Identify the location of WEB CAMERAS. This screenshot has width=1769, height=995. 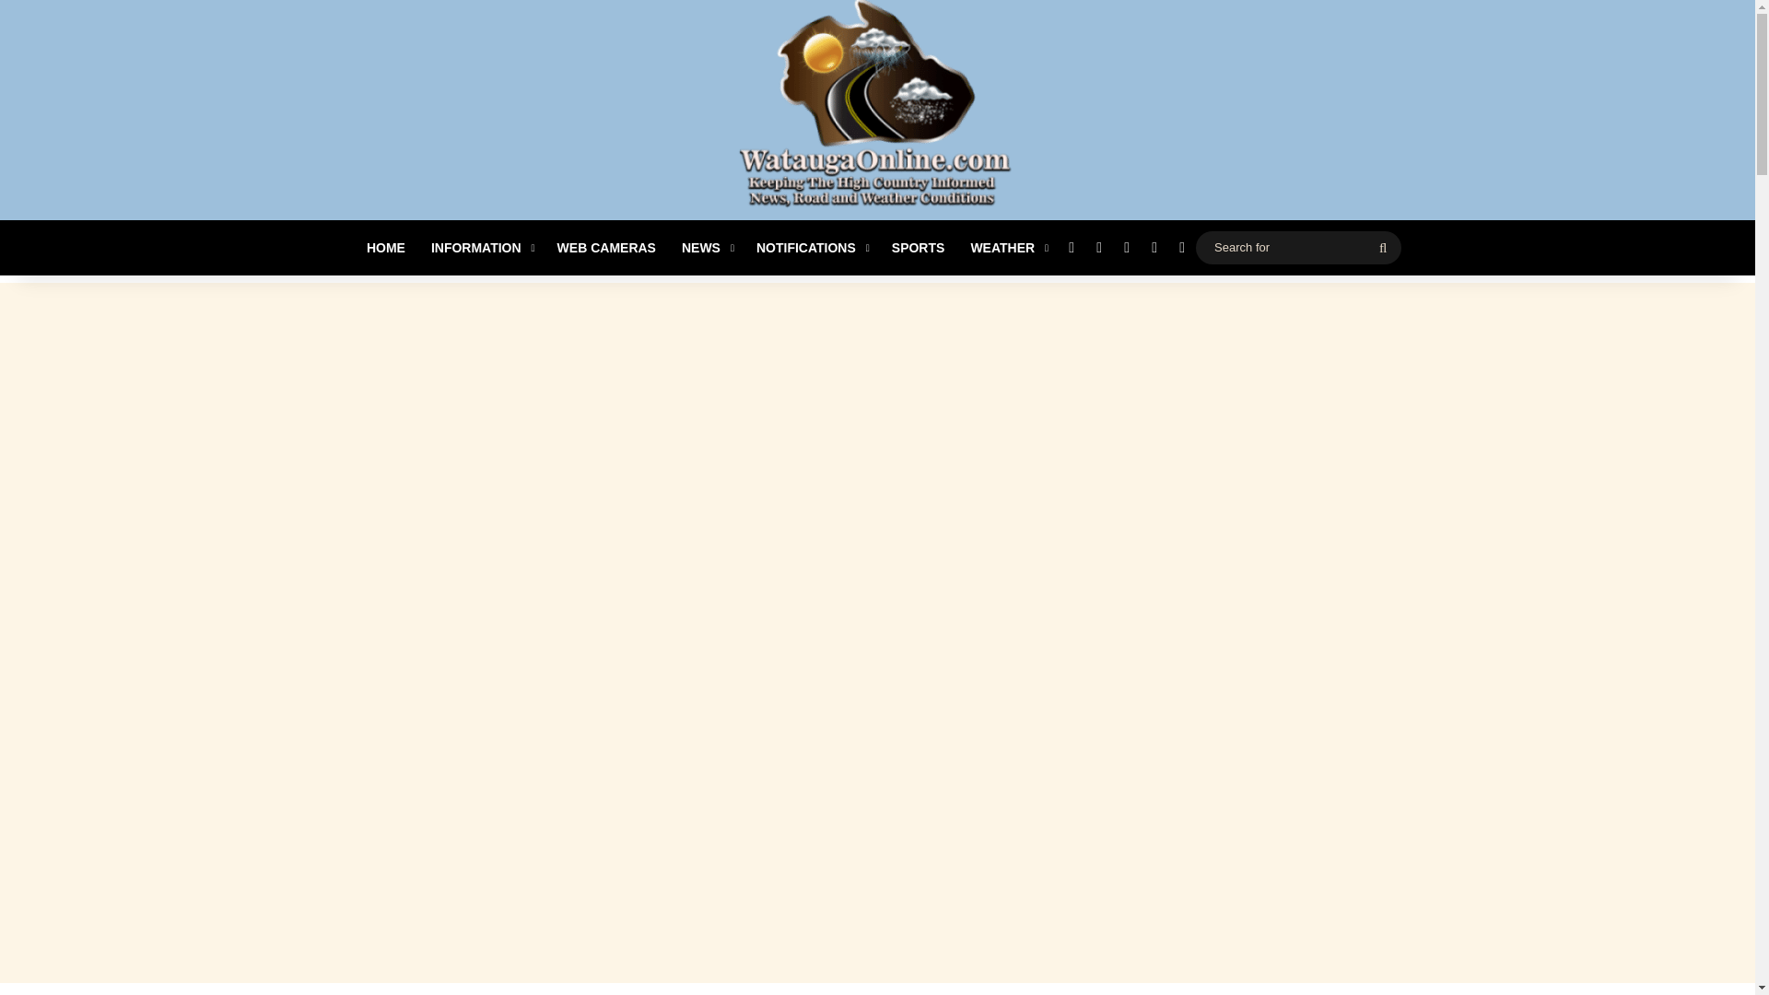
(606, 247).